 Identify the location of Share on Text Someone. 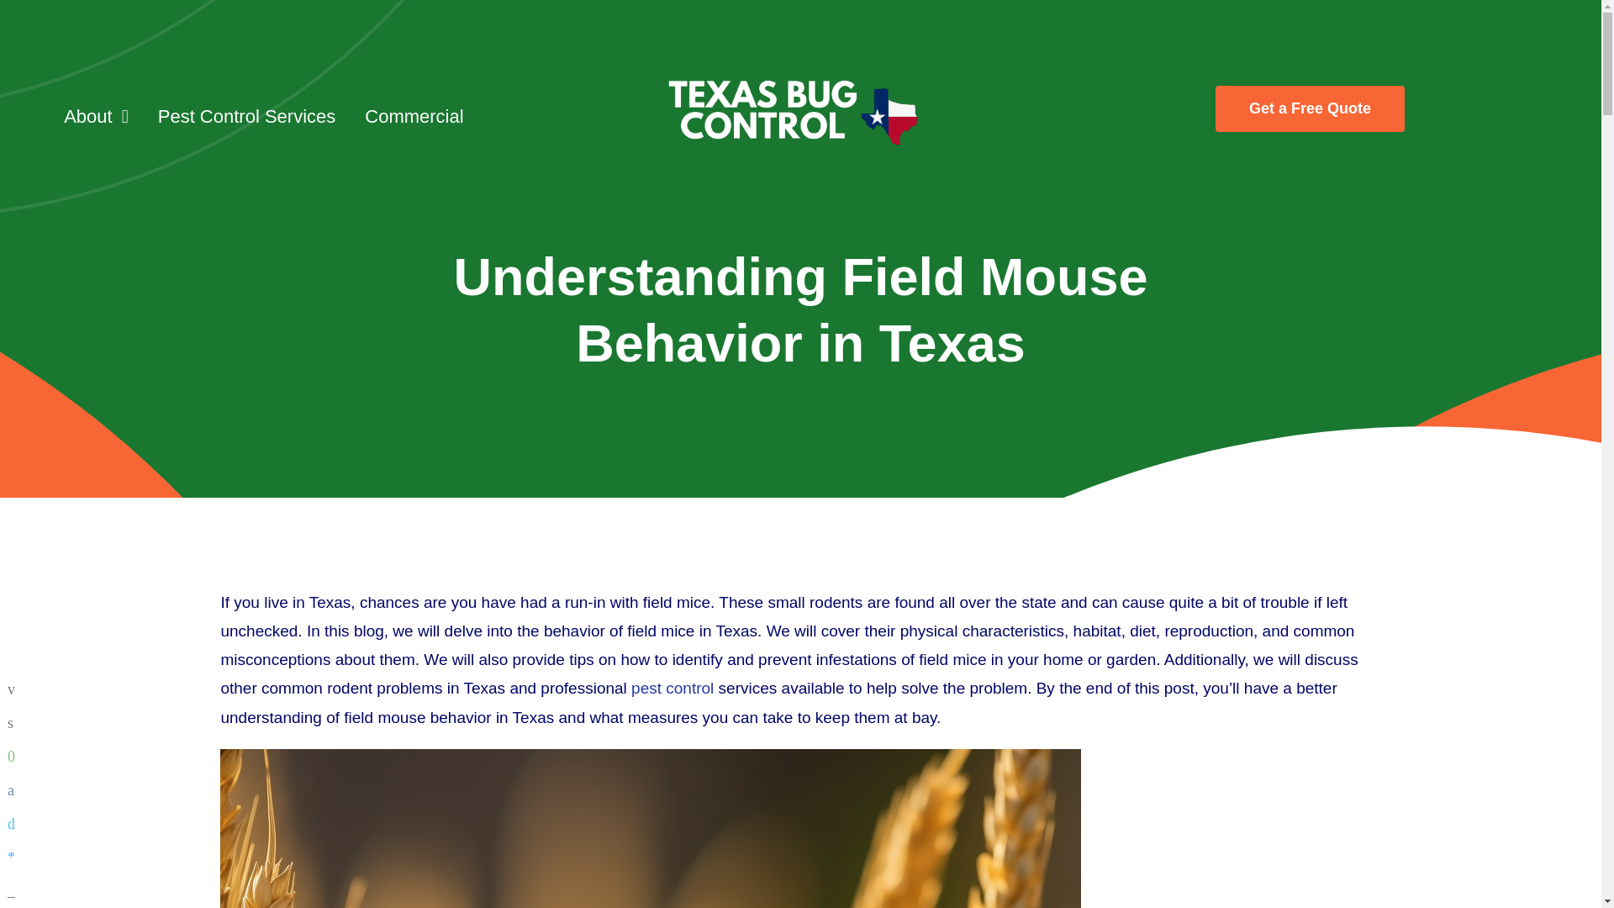
(15, 757).